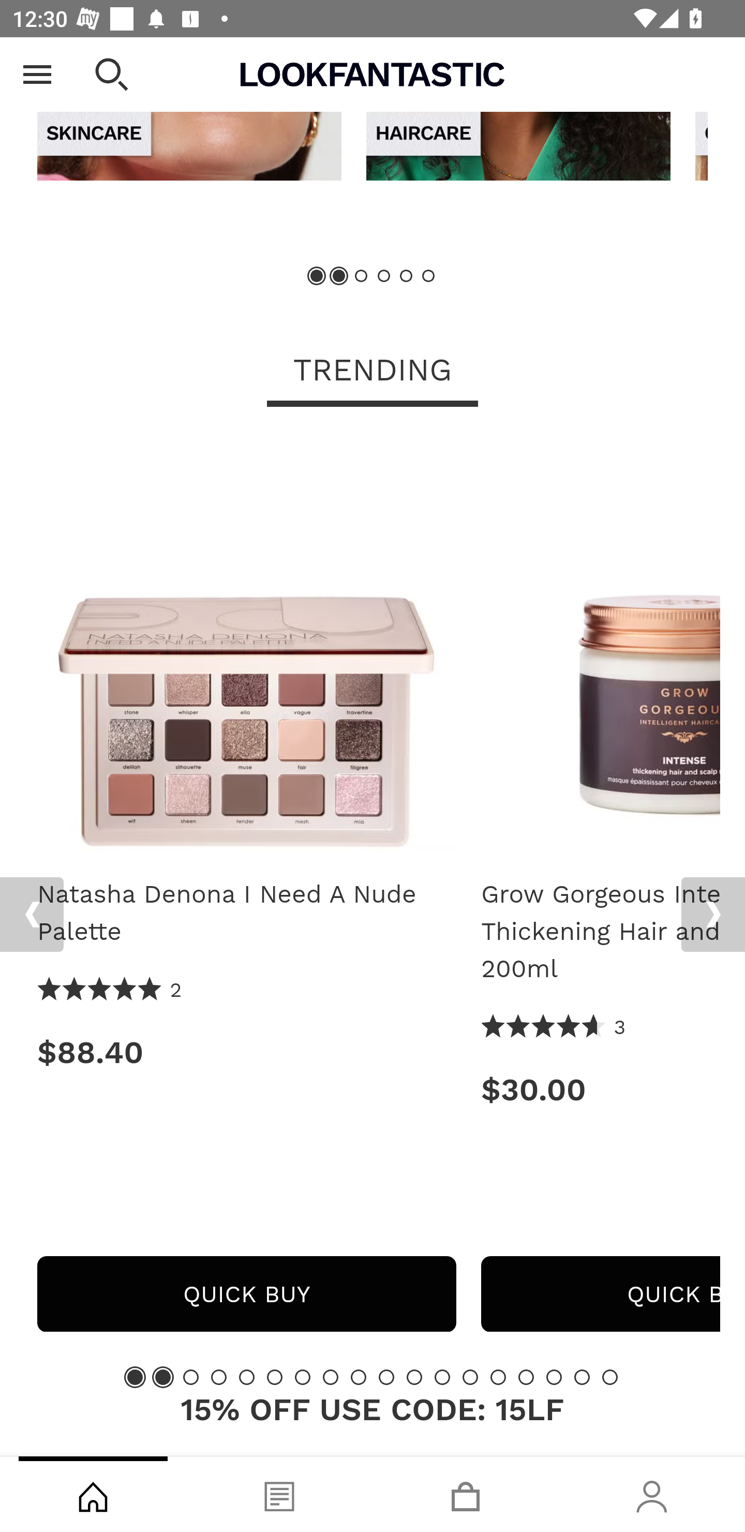 This screenshot has width=745, height=1532. Describe the element at coordinates (414, 1378) in the screenshot. I see `Slide 11` at that location.